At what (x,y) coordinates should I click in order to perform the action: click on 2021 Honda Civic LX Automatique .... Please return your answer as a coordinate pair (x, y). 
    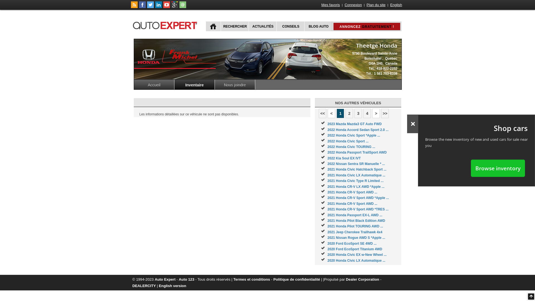
    Looking at the image, I should click on (356, 175).